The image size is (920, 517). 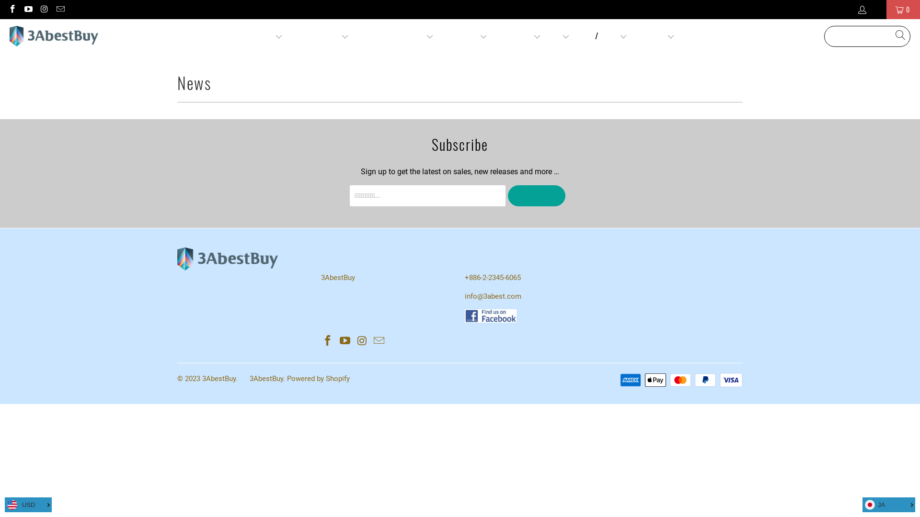 What do you see at coordinates (44, 10) in the screenshot?
I see `3AbestBuy on Instagram` at bounding box center [44, 10].